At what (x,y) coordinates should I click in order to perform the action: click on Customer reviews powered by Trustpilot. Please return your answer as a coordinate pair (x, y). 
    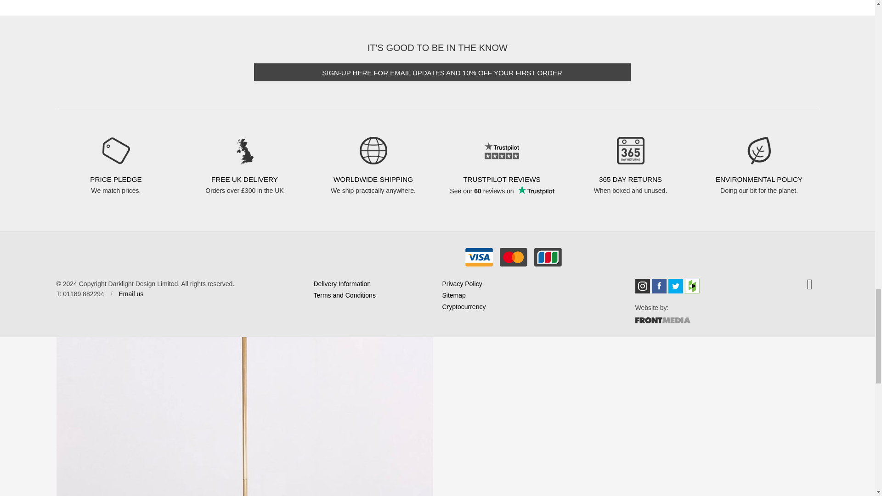
    Looking at the image, I should click on (501, 197).